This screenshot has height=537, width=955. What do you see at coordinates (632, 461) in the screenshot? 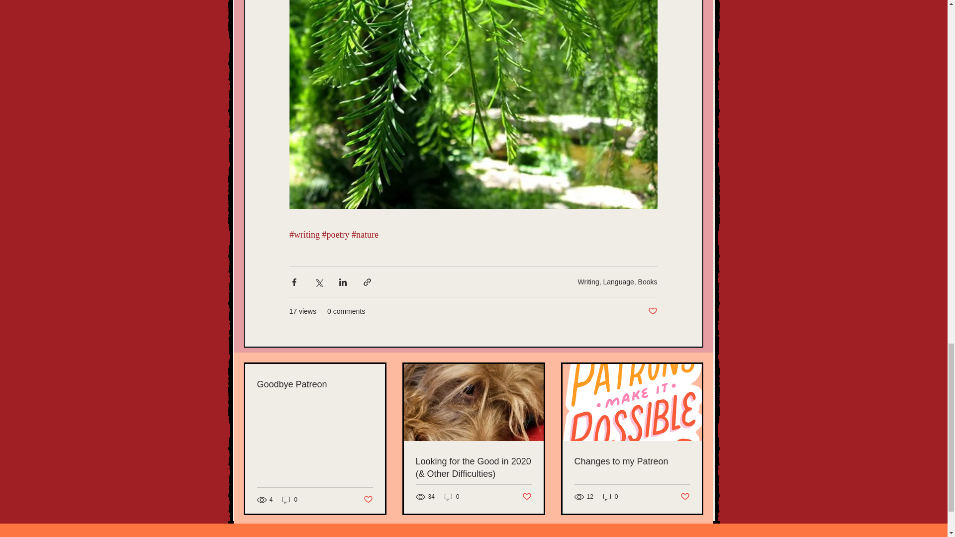
I see `Changes to my Patreon` at bounding box center [632, 461].